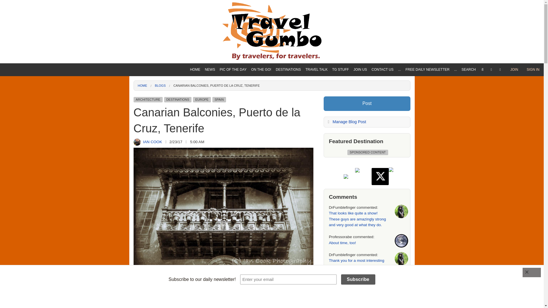  What do you see at coordinates (210, 70) in the screenshot?
I see `NEWS` at bounding box center [210, 70].